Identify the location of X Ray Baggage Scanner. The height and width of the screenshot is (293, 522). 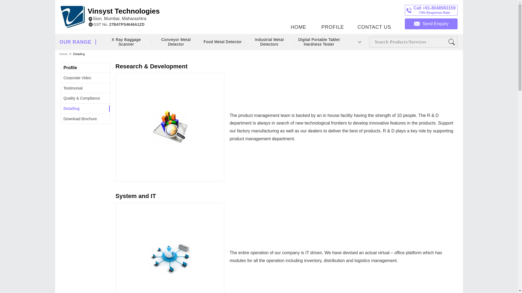
(126, 42).